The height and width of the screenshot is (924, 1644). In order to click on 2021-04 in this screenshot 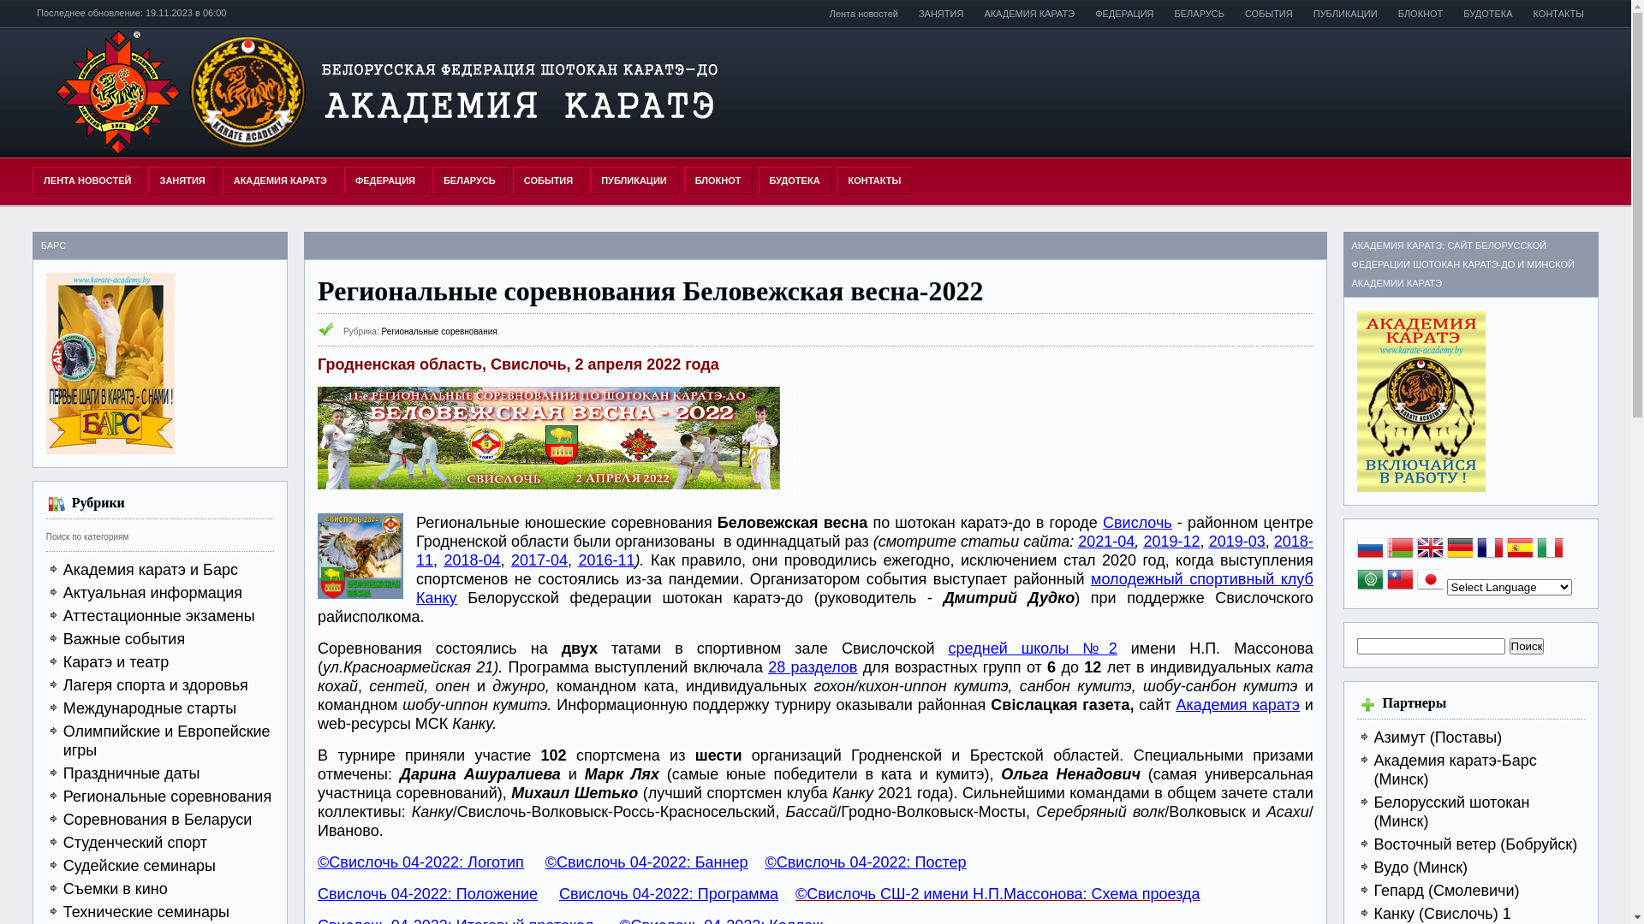, I will do `click(1106, 542)`.